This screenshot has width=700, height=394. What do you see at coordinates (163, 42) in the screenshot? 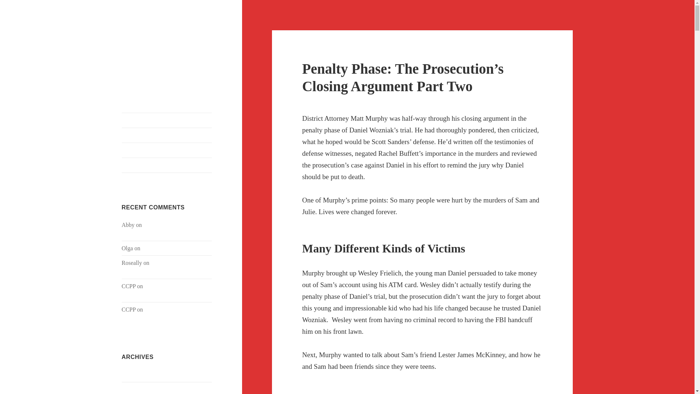
I see `Daniel Wozniak Is My Friend?` at bounding box center [163, 42].